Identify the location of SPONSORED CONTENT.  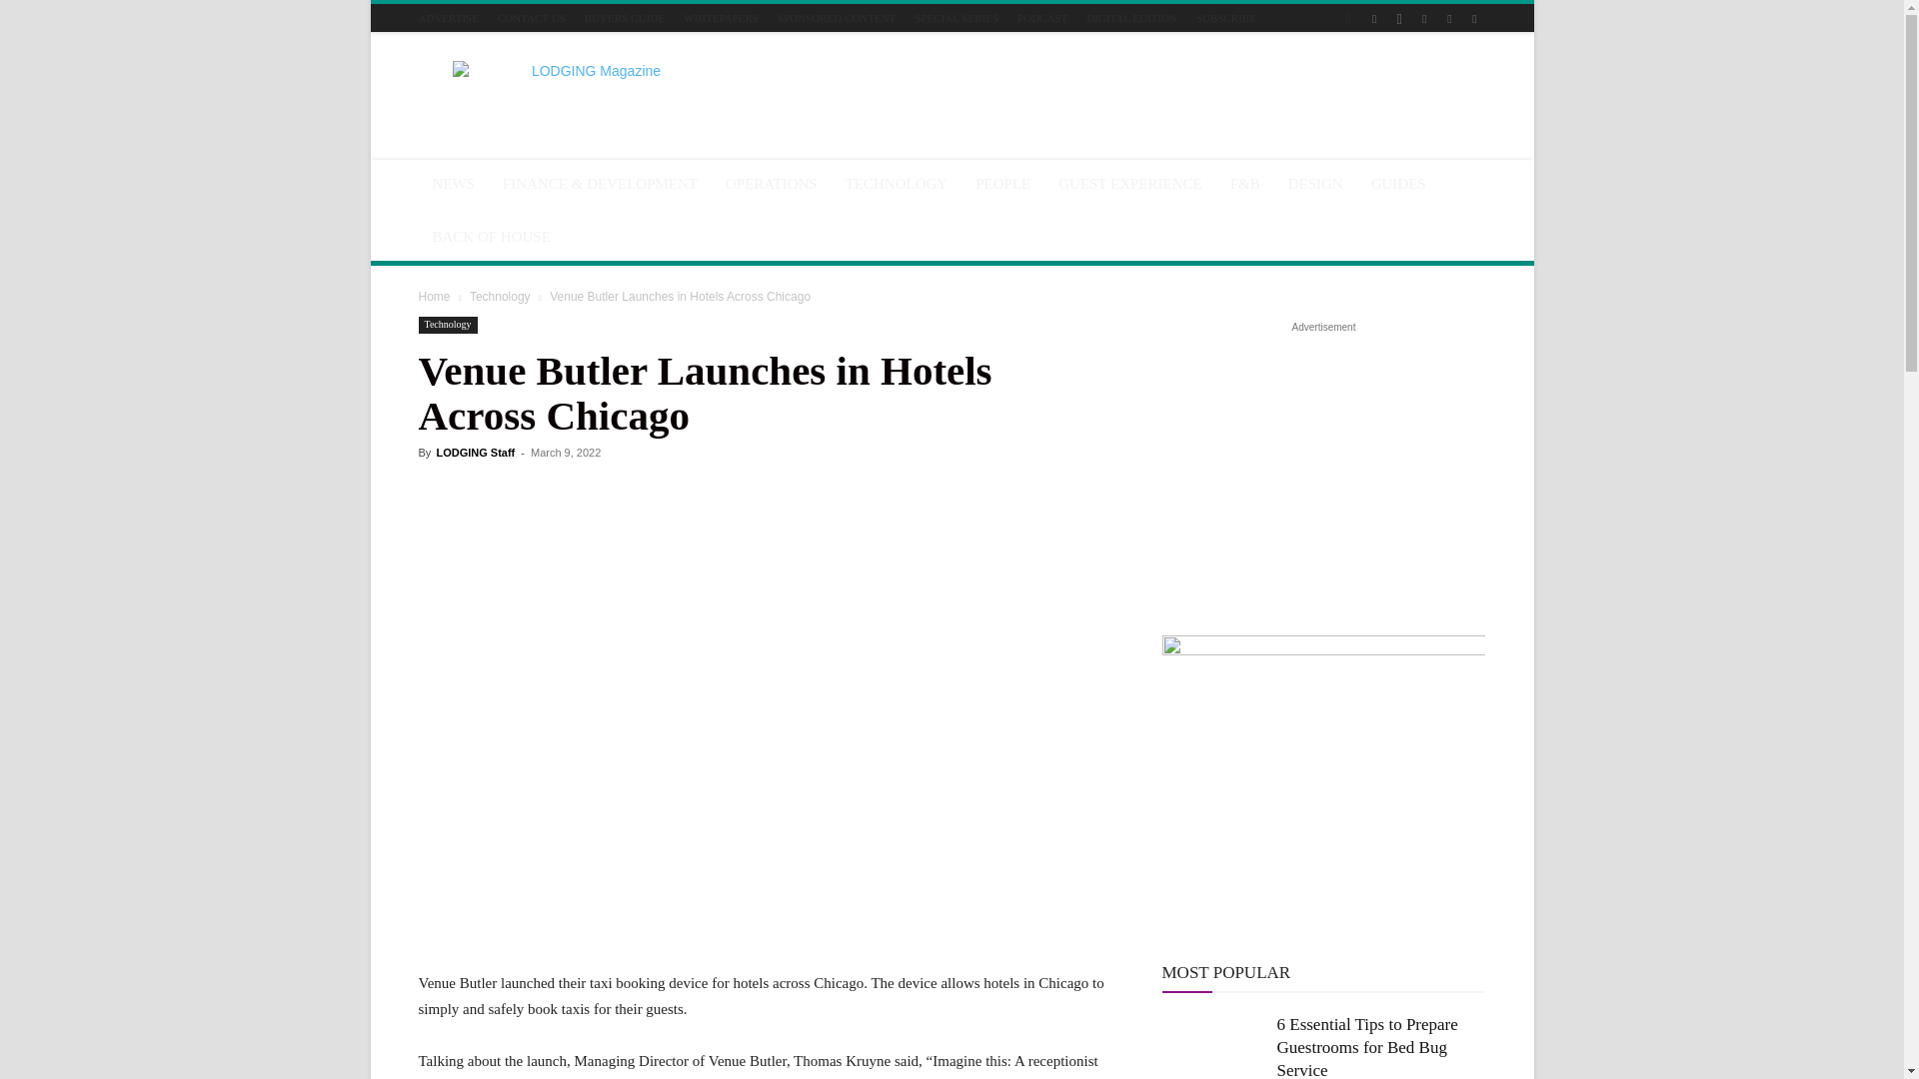
(836, 17).